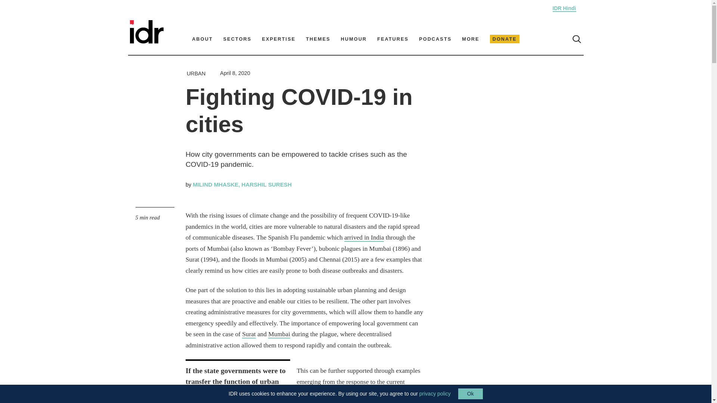 This screenshot has height=403, width=717. Describe the element at coordinates (237, 39) in the screenshot. I see `SECTORS` at that location.